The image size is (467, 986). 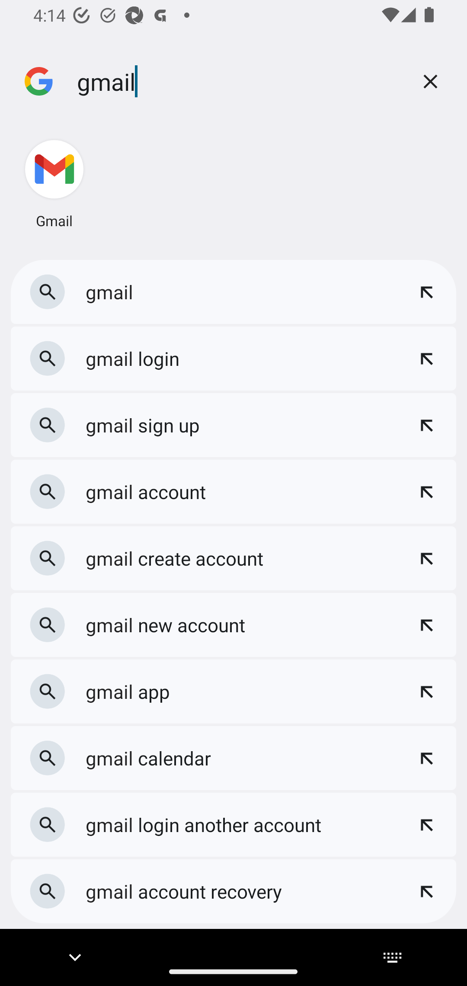 I want to click on Clear search box, so click(x=431, y=81).